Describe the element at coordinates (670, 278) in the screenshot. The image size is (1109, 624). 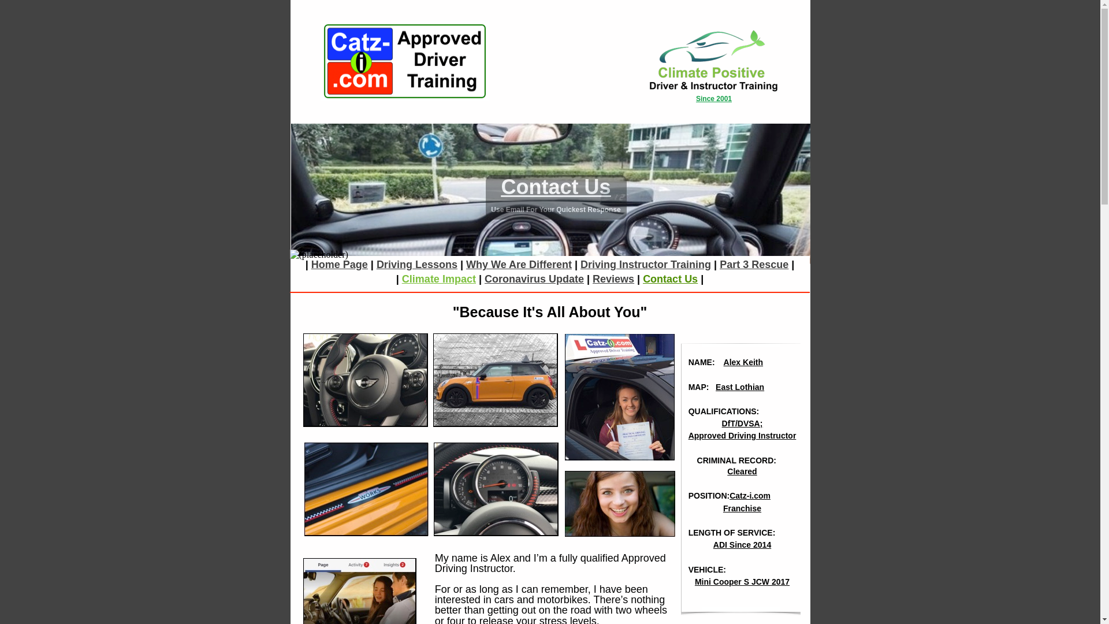
I see `Contact Us` at that location.